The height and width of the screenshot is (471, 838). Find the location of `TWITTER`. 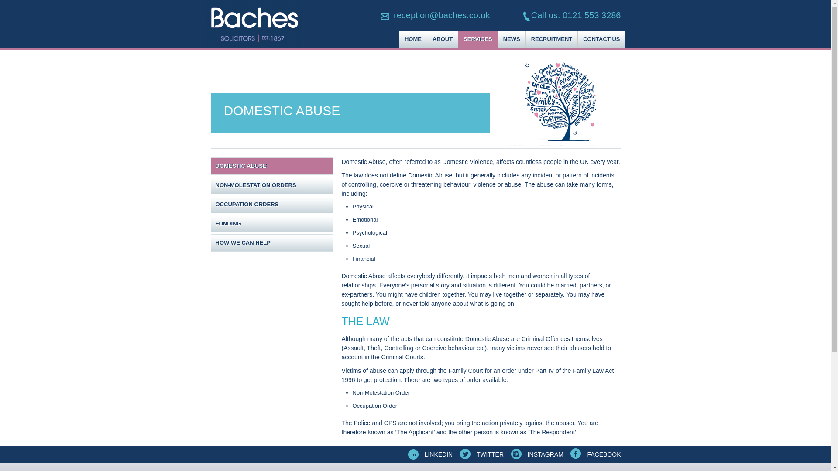

TWITTER is located at coordinates (481, 454).